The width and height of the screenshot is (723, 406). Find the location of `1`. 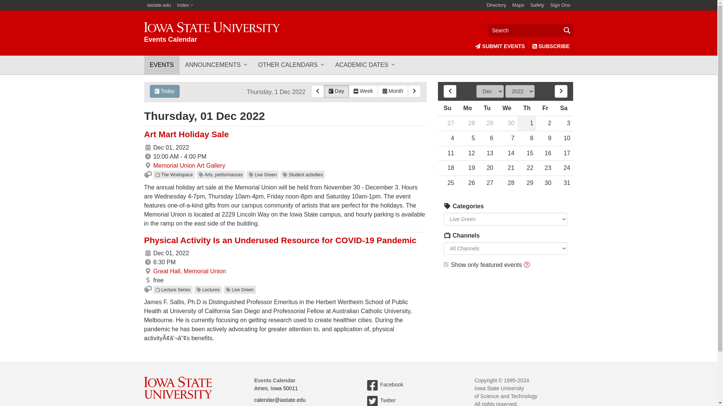

1 is located at coordinates (446, 264).